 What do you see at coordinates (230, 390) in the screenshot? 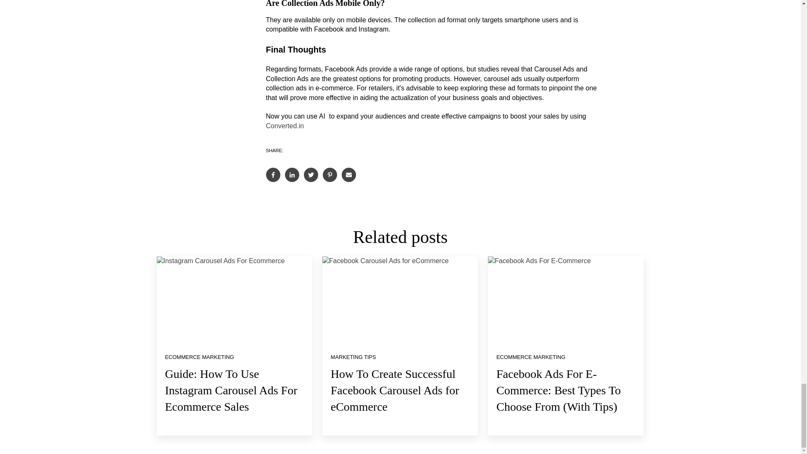
I see `Guide: How To Use Instagram Carousel Ads For Ecommerce Sales` at bounding box center [230, 390].